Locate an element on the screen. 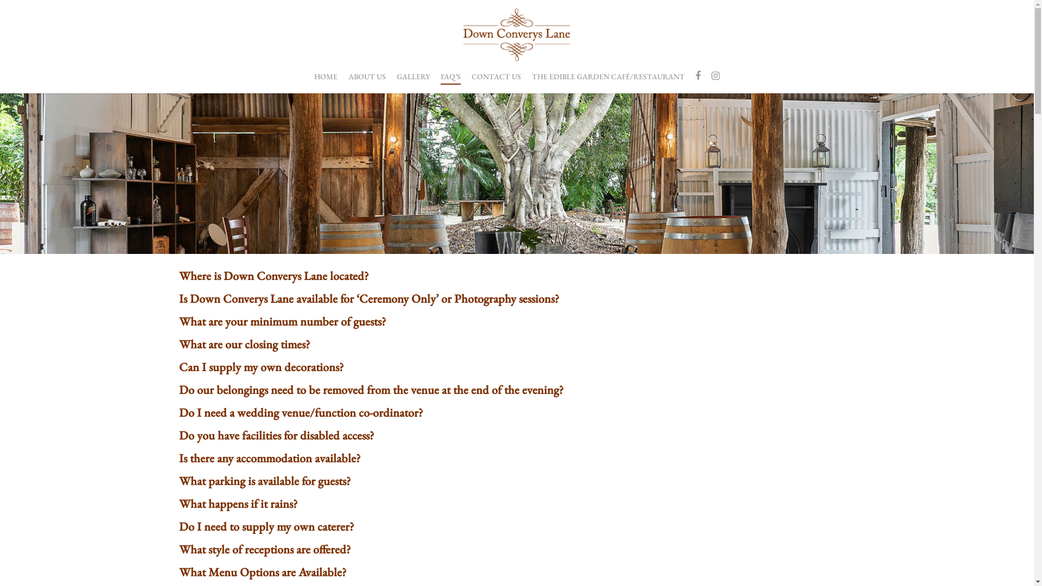 Image resolution: width=1042 pixels, height=586 pixels. Do you have facilities for disabled access? is located at coordinates (277, 435).